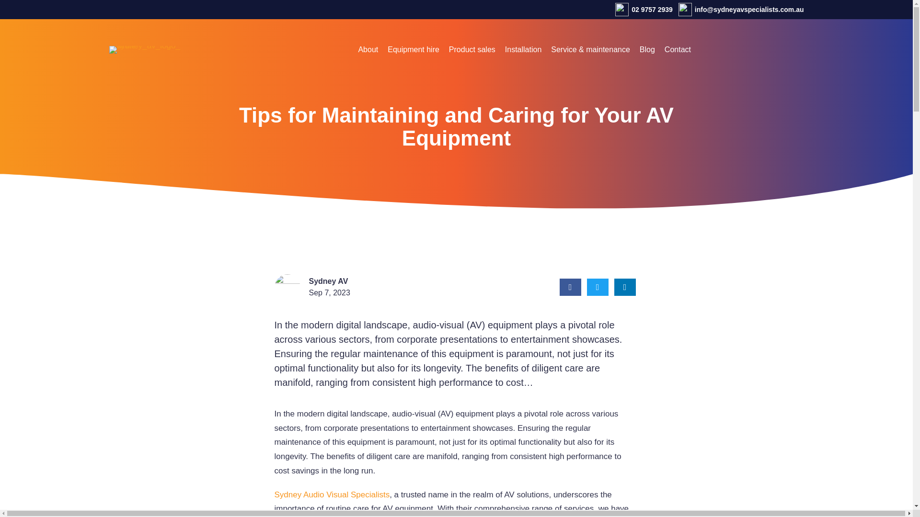 The width and height of the screenshot is (920, 517). Describe the element at coordinates (644, 10) in the screenshot. I see `02 9757 2939` at that location.